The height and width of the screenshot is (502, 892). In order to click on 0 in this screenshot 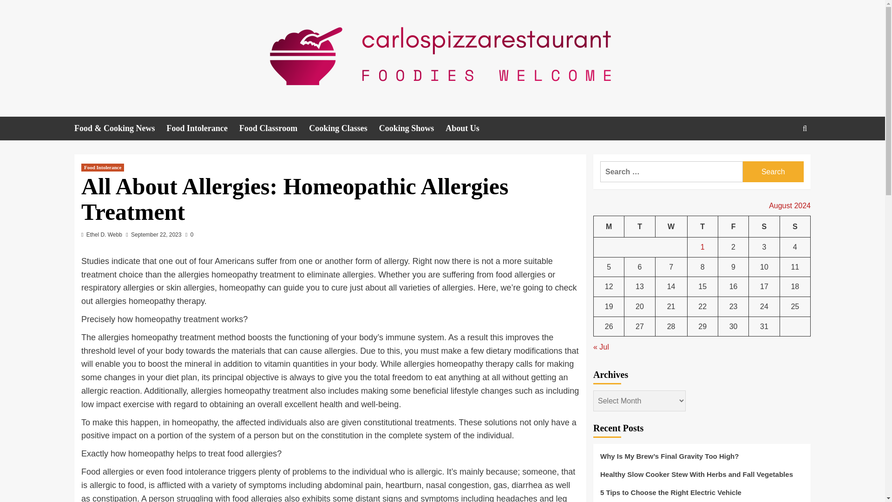, I will do `click(190, 234)`.